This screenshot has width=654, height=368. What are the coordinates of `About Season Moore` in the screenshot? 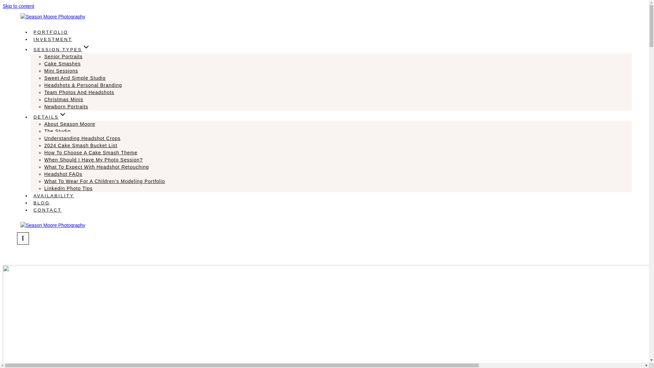 It's located at (70, 124).